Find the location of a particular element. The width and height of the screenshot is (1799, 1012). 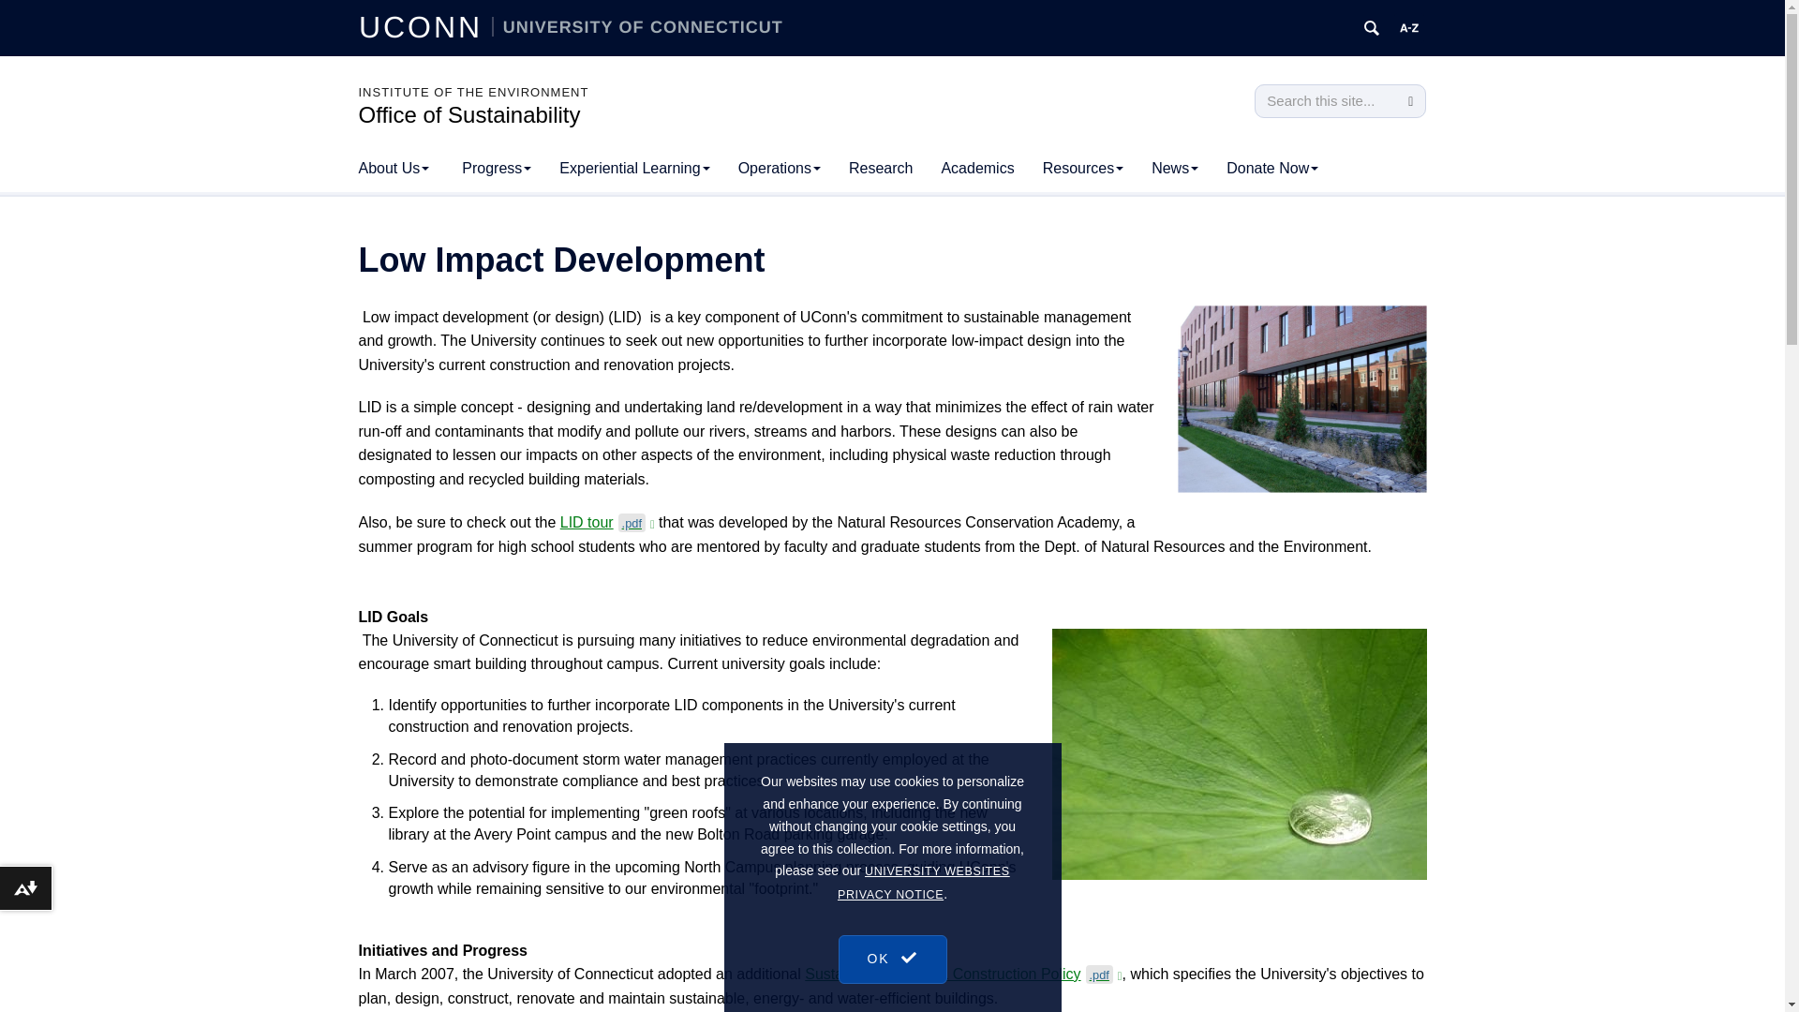

UCONN is located at coordinates (424, 26).